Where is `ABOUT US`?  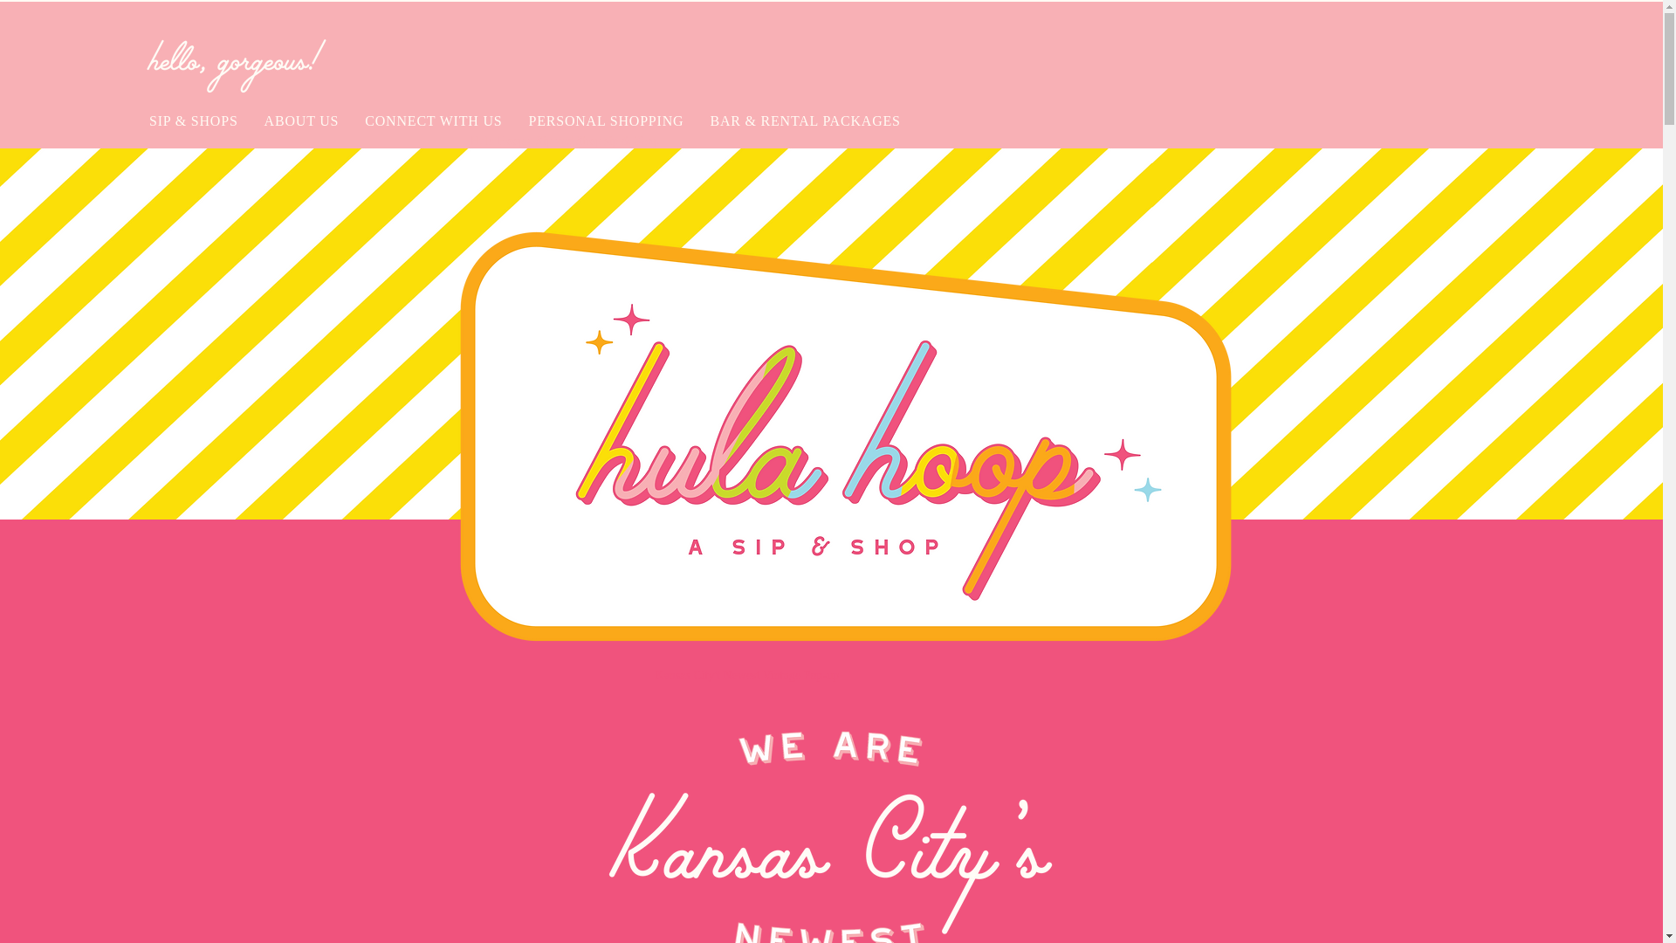 ABOUT US is located at coordinates (301, 120).